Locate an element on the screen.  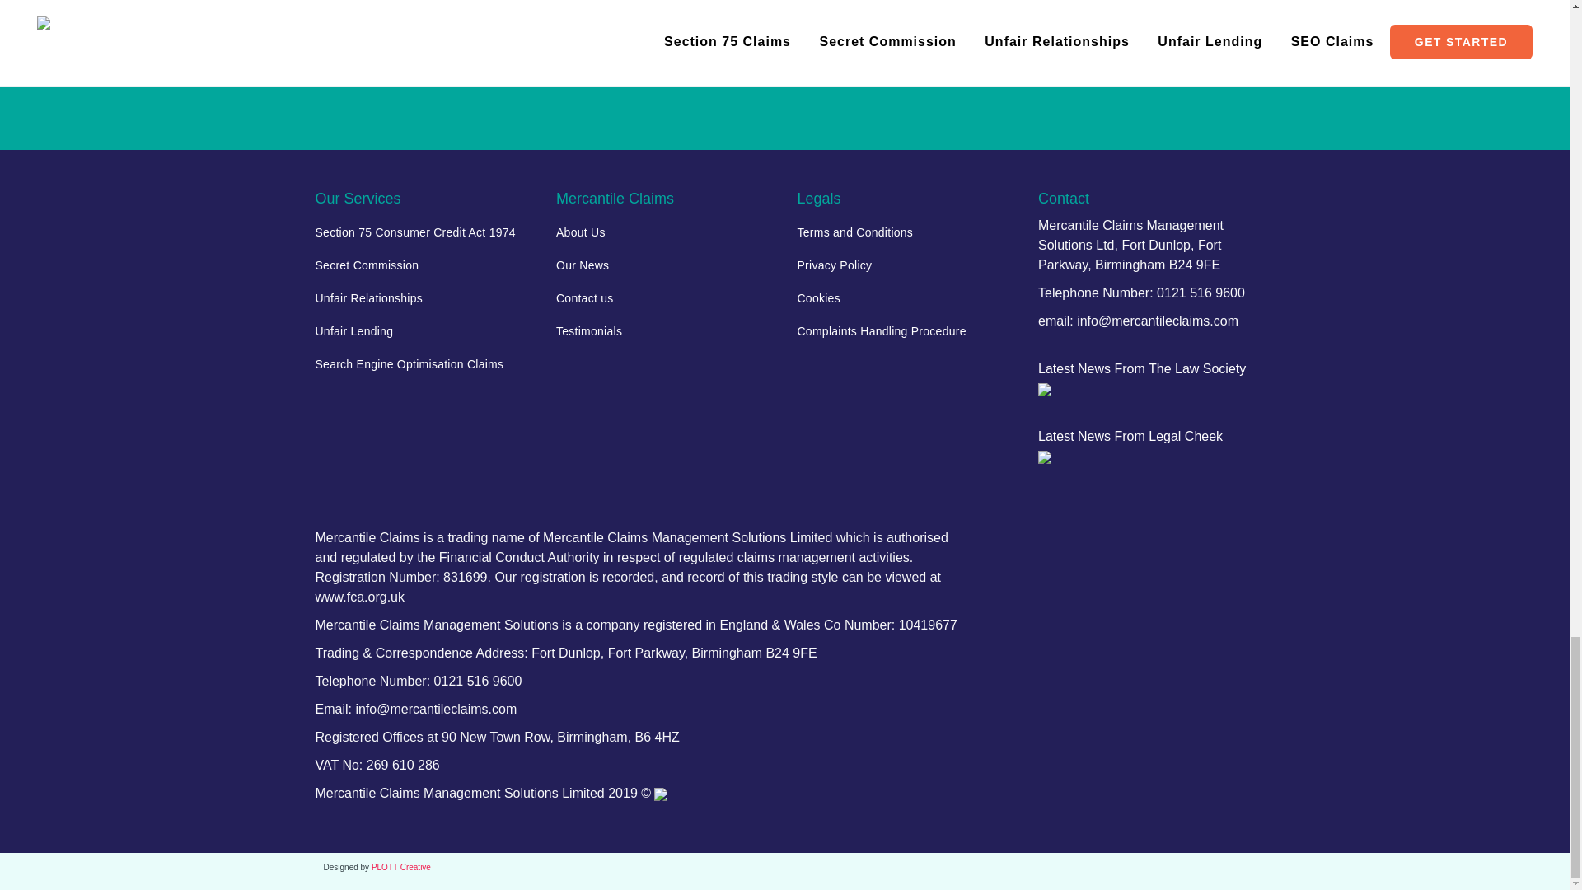
Unfair Relationships is located at coordinates (424, 298).